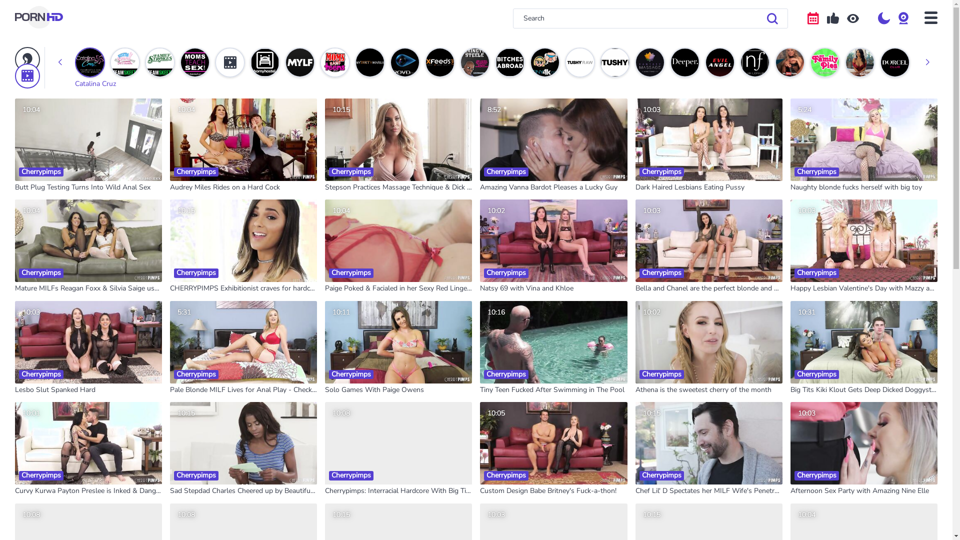  Describe the element at coordinates (90, 62) in the screenshot. I see `Catalina Cruz` at that location.